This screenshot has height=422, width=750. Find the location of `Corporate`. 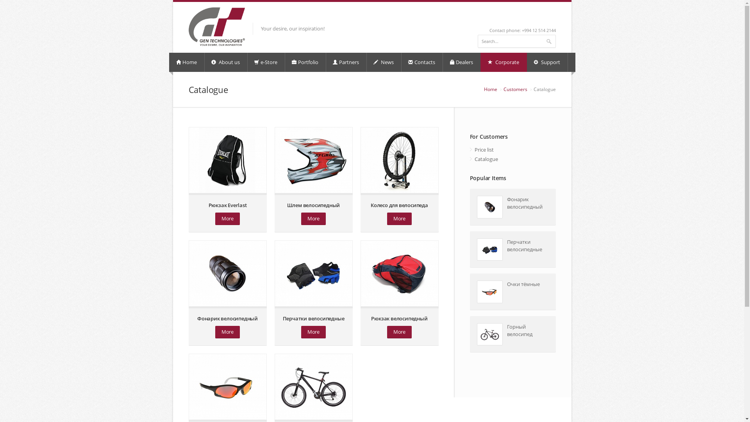

Corporate is located at coordinates (504, 63).